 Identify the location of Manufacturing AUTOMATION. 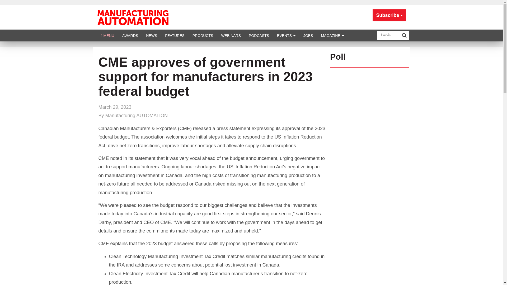
(133, 17).